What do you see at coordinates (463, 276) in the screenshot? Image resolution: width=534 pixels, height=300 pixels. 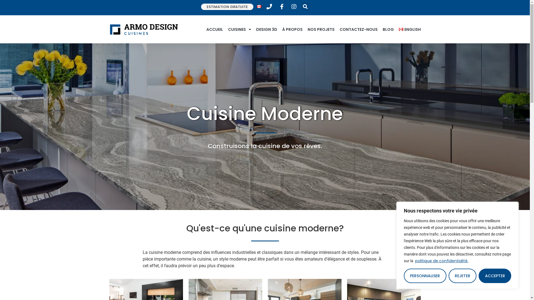 I see `REJETER` at bounding box center [463, 276].